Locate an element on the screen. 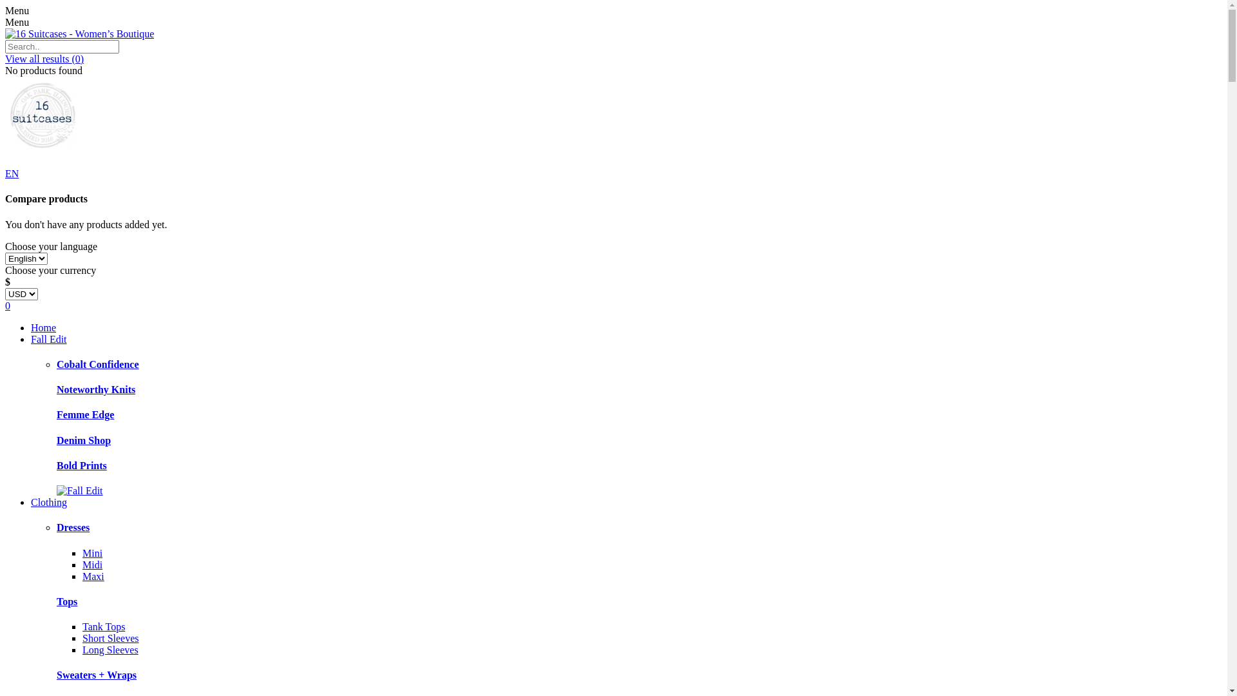 The width and height of the screenshot is (1237, 696). 0 is located at coordinates (613, 306).